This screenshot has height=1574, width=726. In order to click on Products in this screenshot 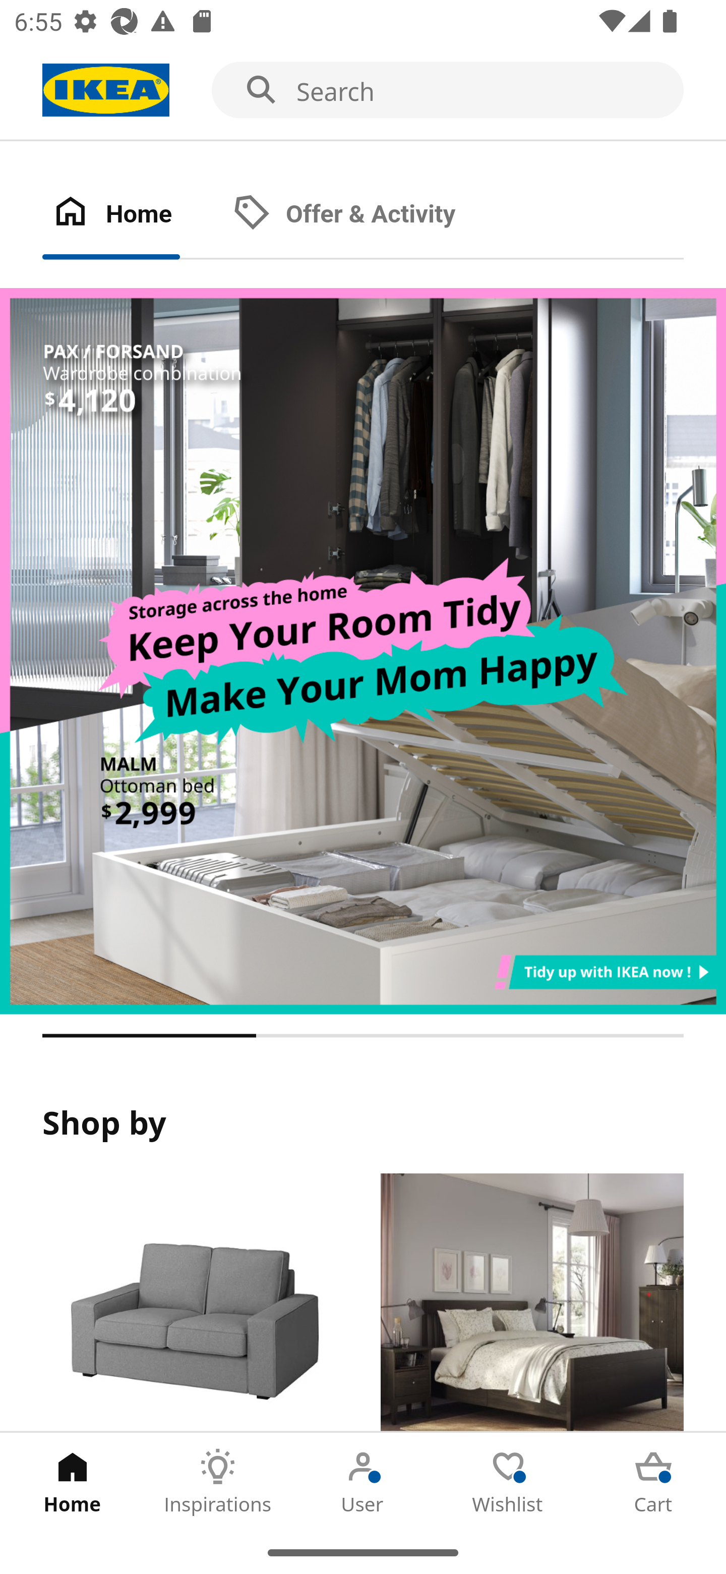, I will do `click(194, 1303)`.